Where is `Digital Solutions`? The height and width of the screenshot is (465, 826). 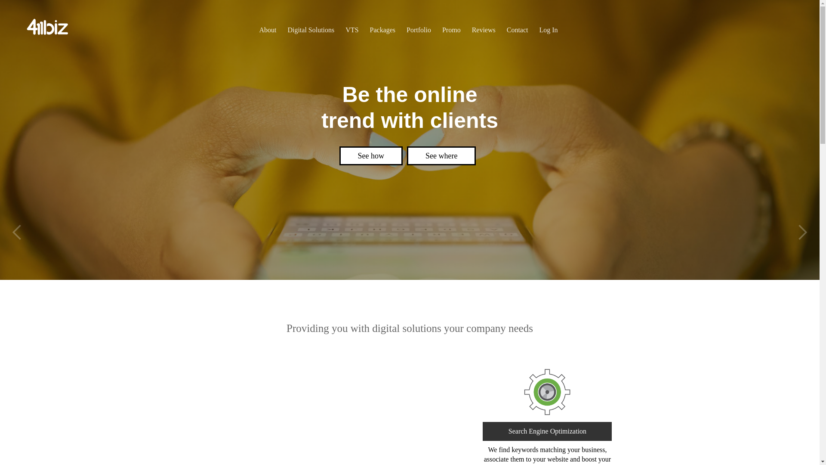 Digital Solutions is located at coordinates (311, 30).